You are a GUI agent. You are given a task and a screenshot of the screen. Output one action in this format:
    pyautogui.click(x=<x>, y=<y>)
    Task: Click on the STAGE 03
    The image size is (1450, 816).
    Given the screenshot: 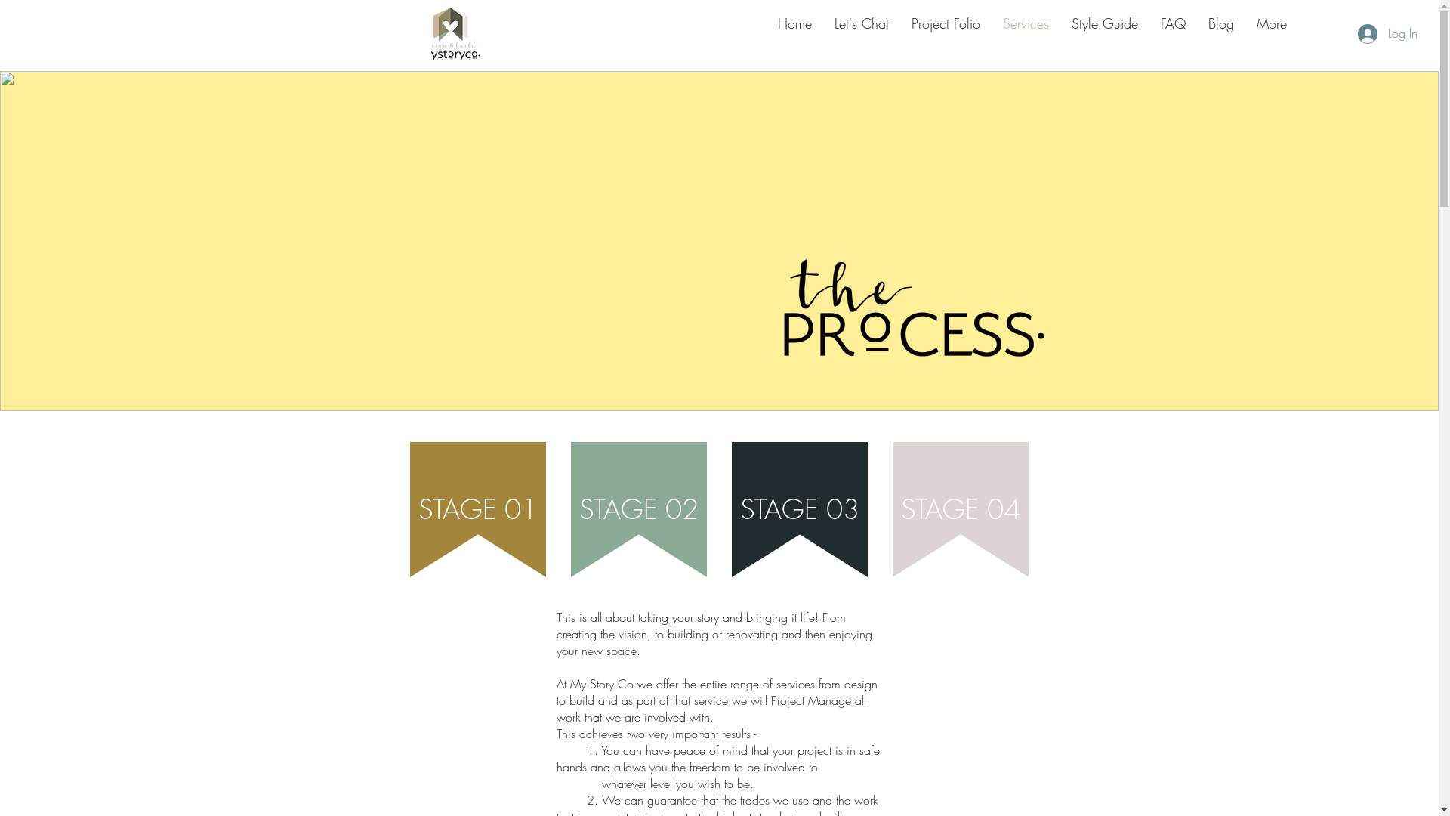 What is the action you would take?
    pyautogui.click(x=799, y=509)
    